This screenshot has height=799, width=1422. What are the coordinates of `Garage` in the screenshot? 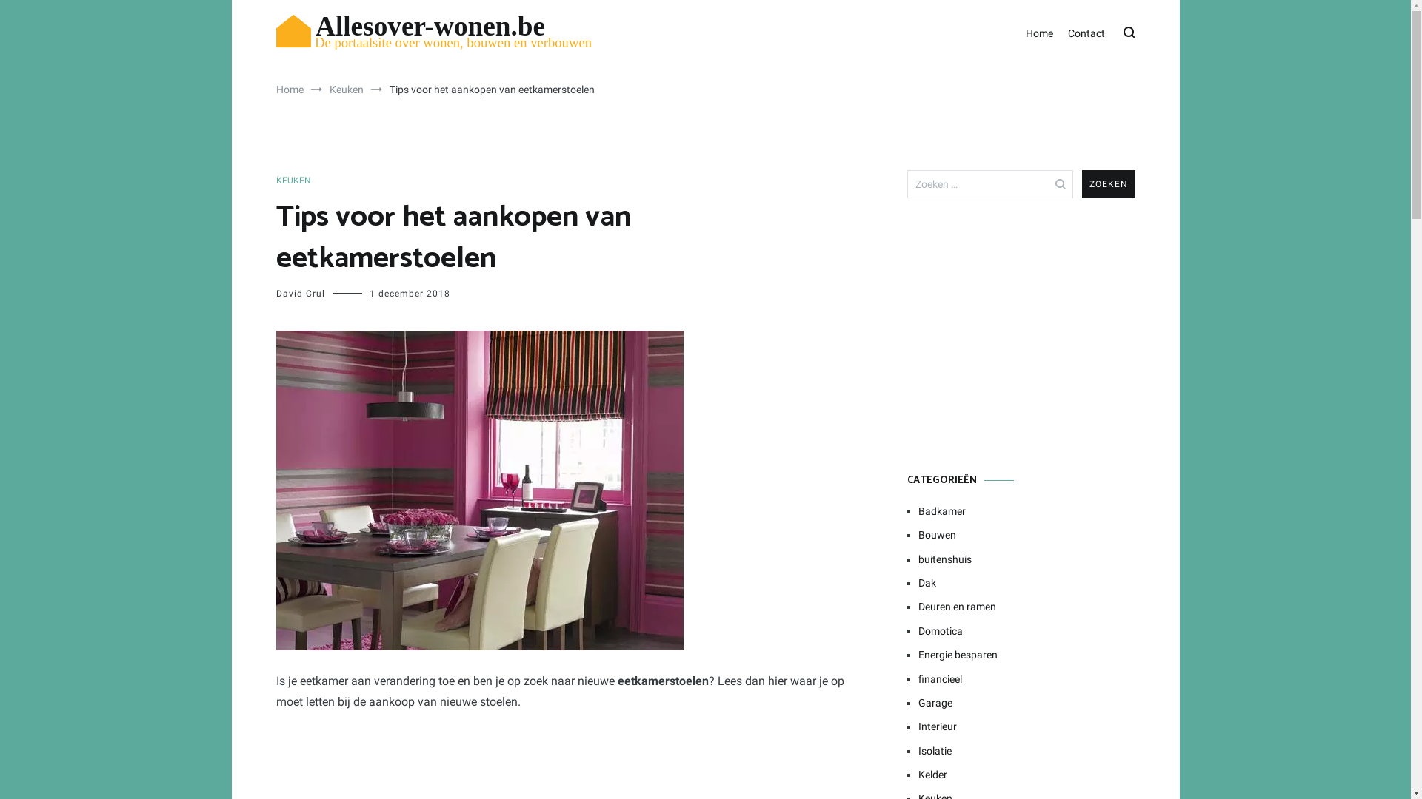 It's located at (1027, 703).